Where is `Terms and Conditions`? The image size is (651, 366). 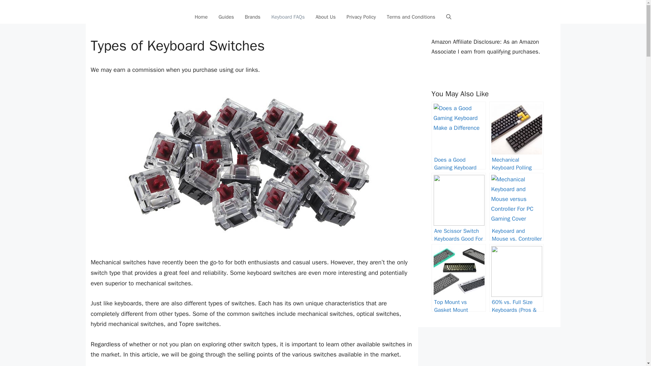
Terms and Conditions is located at coordinates (411, 17).